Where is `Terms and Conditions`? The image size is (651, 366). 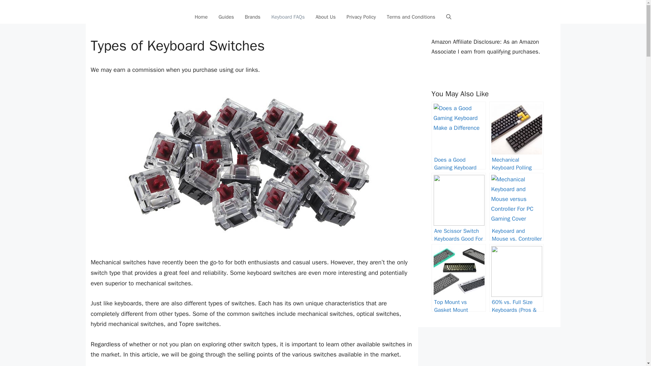
Terms and Conditions is located at coordinates (411, 17).